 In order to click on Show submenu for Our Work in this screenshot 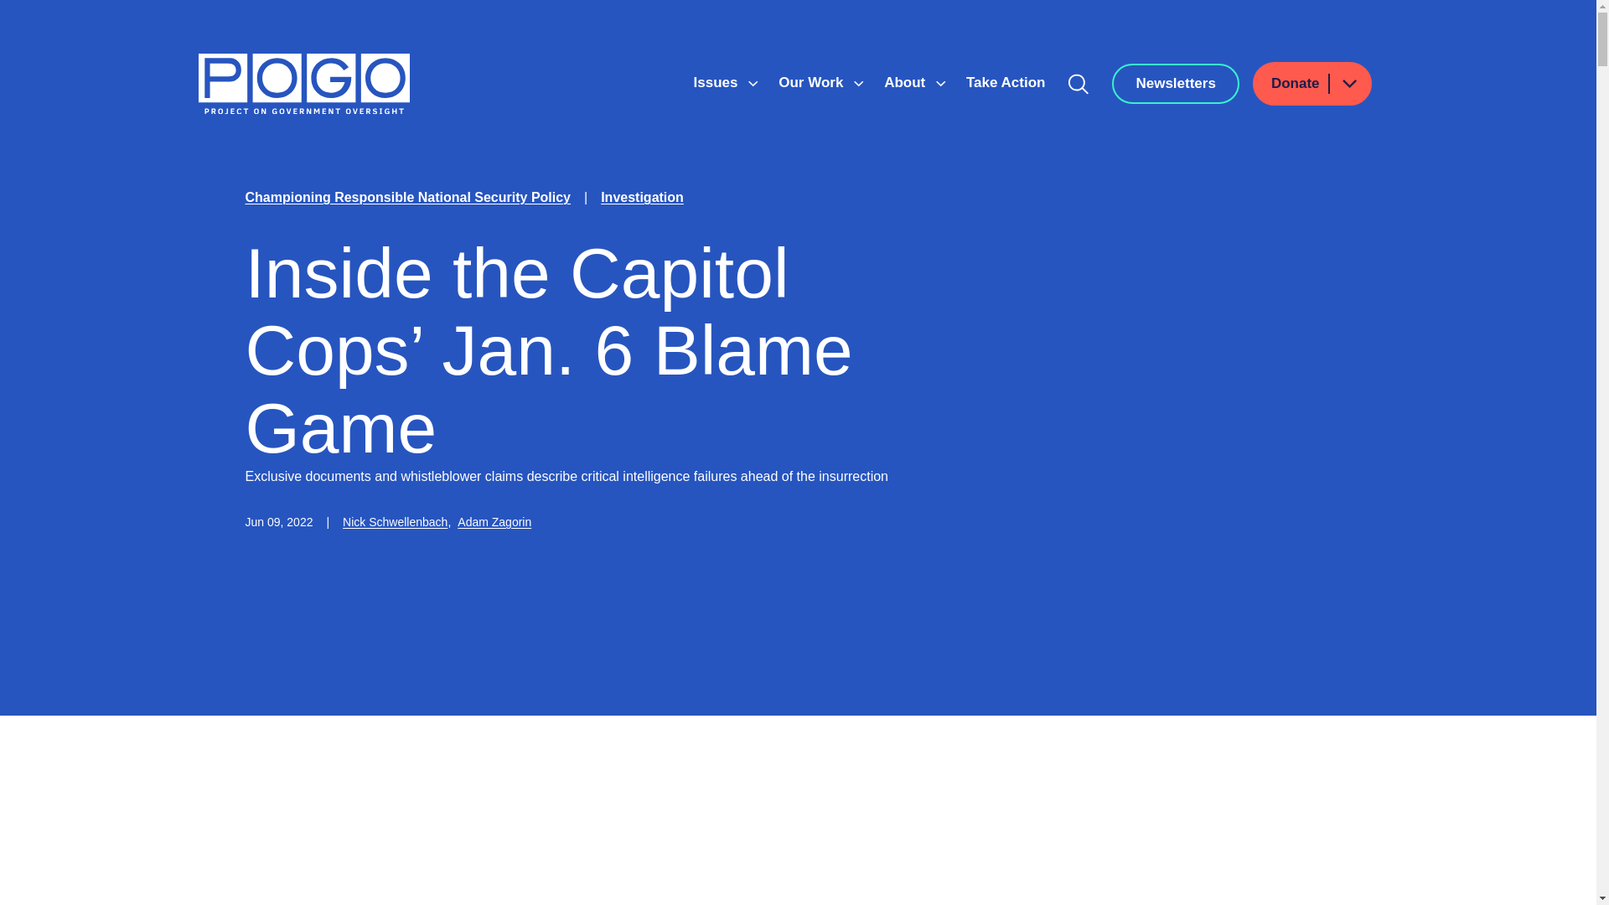, I will do `click(859, 84)`.